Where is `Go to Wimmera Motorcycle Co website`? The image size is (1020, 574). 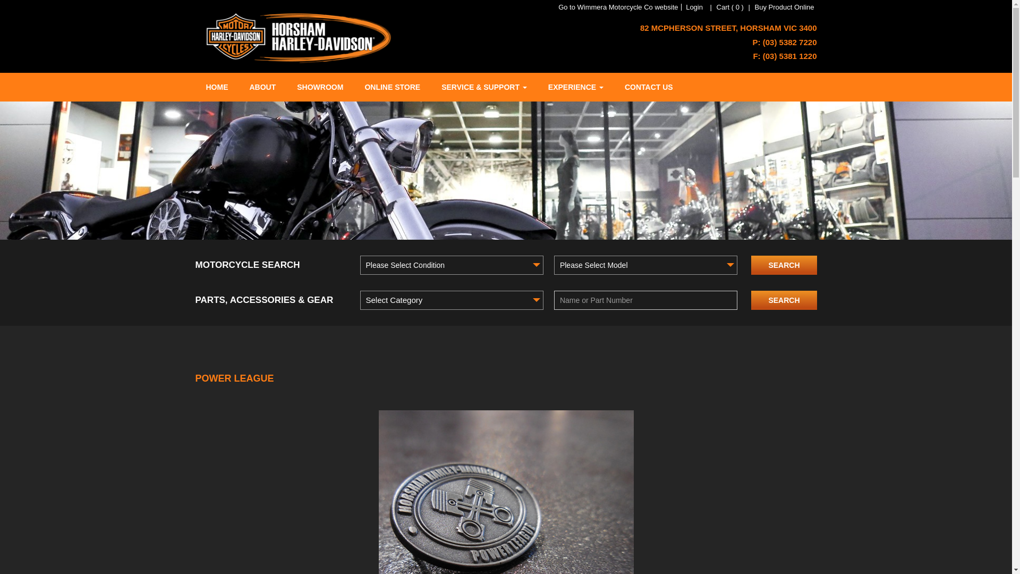
Go to Wimmera Motorcycle Co website is located at coordinates (618, 7).